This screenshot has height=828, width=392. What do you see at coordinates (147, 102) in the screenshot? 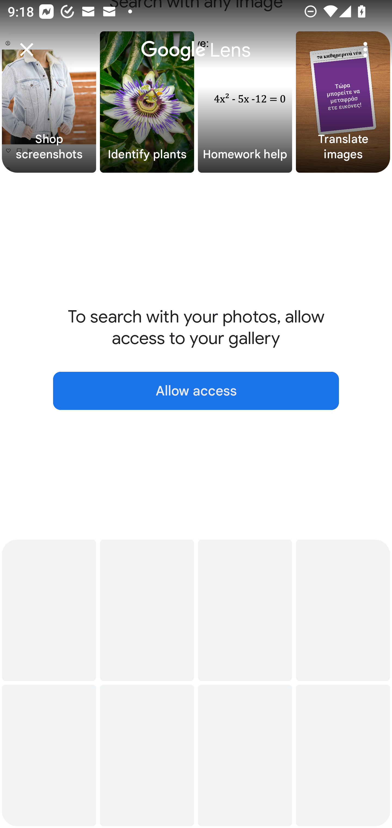
I see `Identify plants` at bounding box center [147, 102].